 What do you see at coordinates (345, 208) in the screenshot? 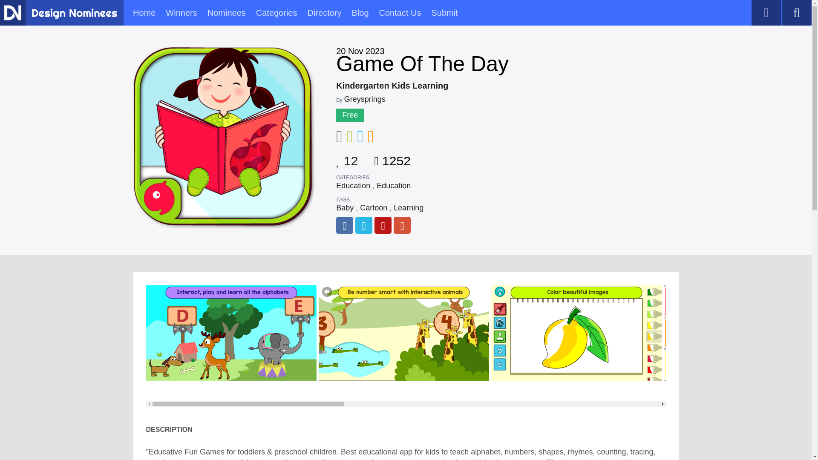
I see `Baby` at bounding box center [345, 208].